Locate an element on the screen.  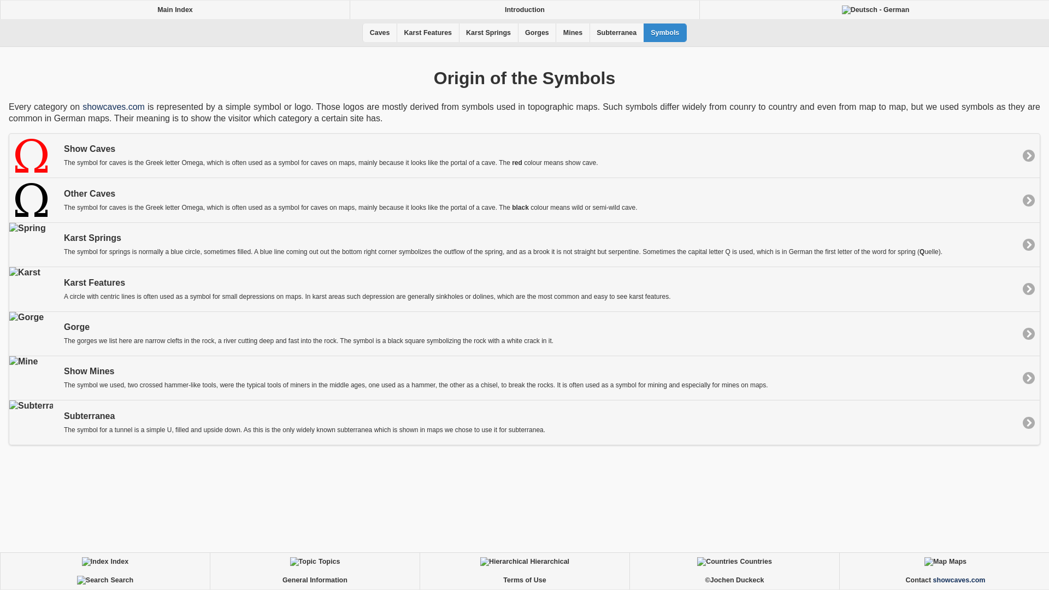
Index is located at coordinates (105, 562).